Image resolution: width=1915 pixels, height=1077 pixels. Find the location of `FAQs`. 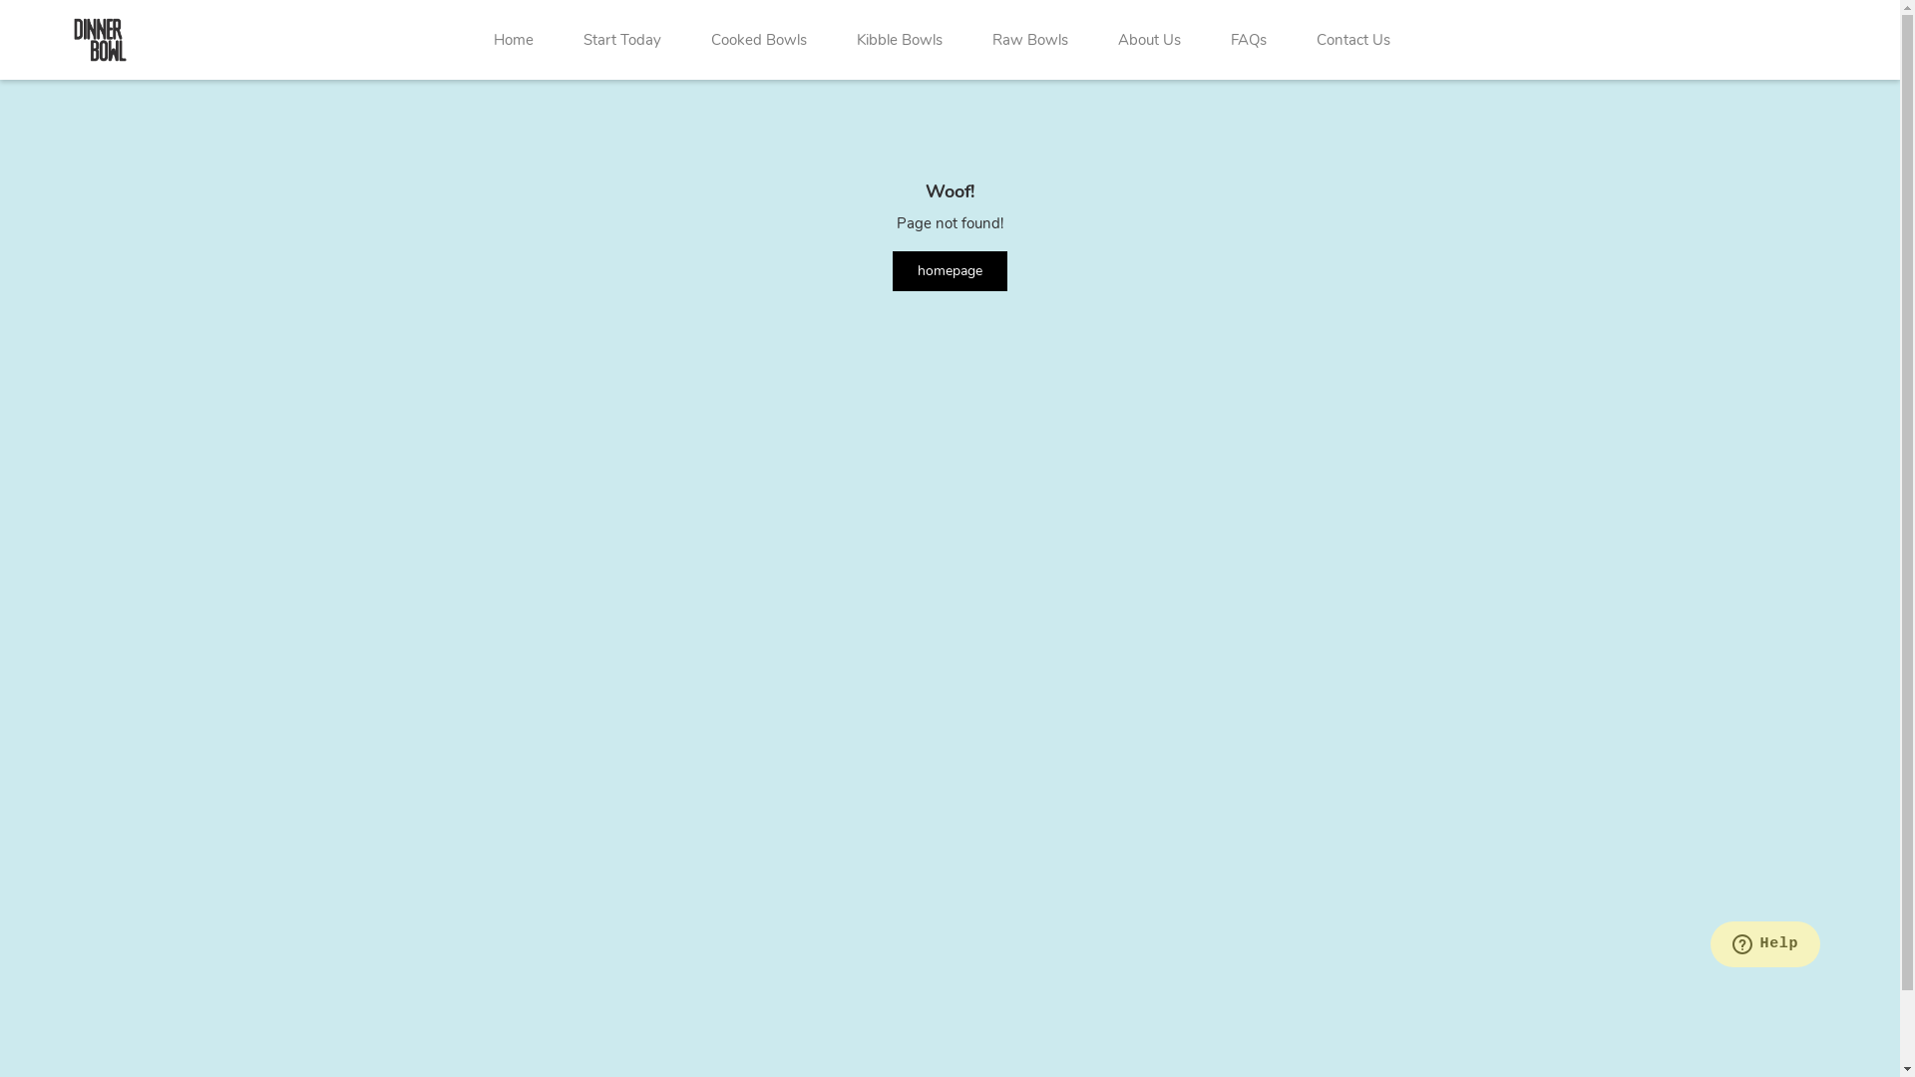

FAQs is located at coordinates (1249, 40).